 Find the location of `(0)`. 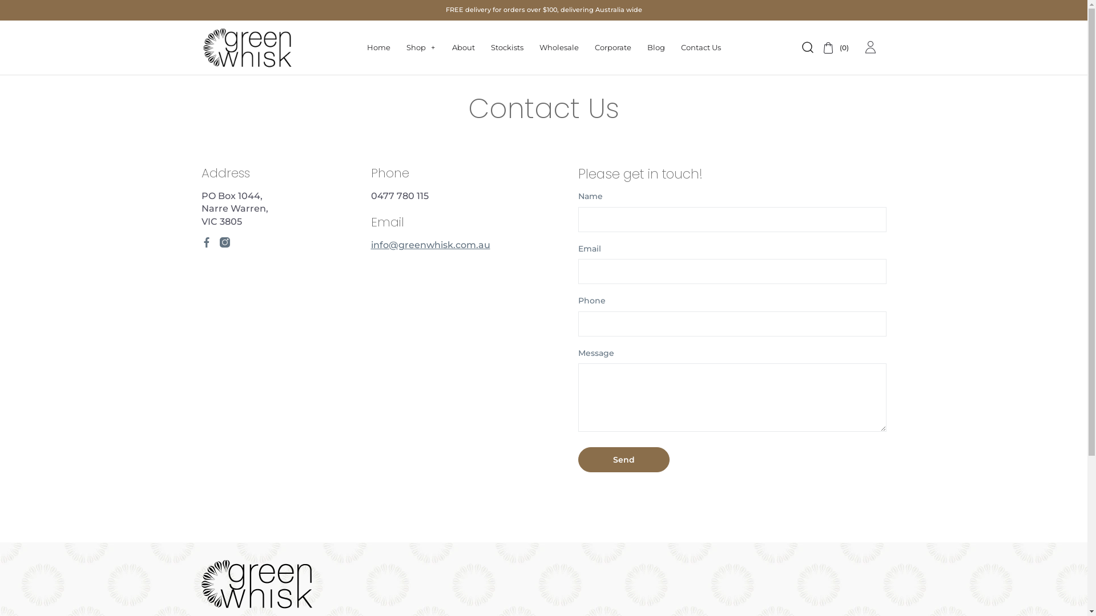

(0) is located at coordinates (832, 48).